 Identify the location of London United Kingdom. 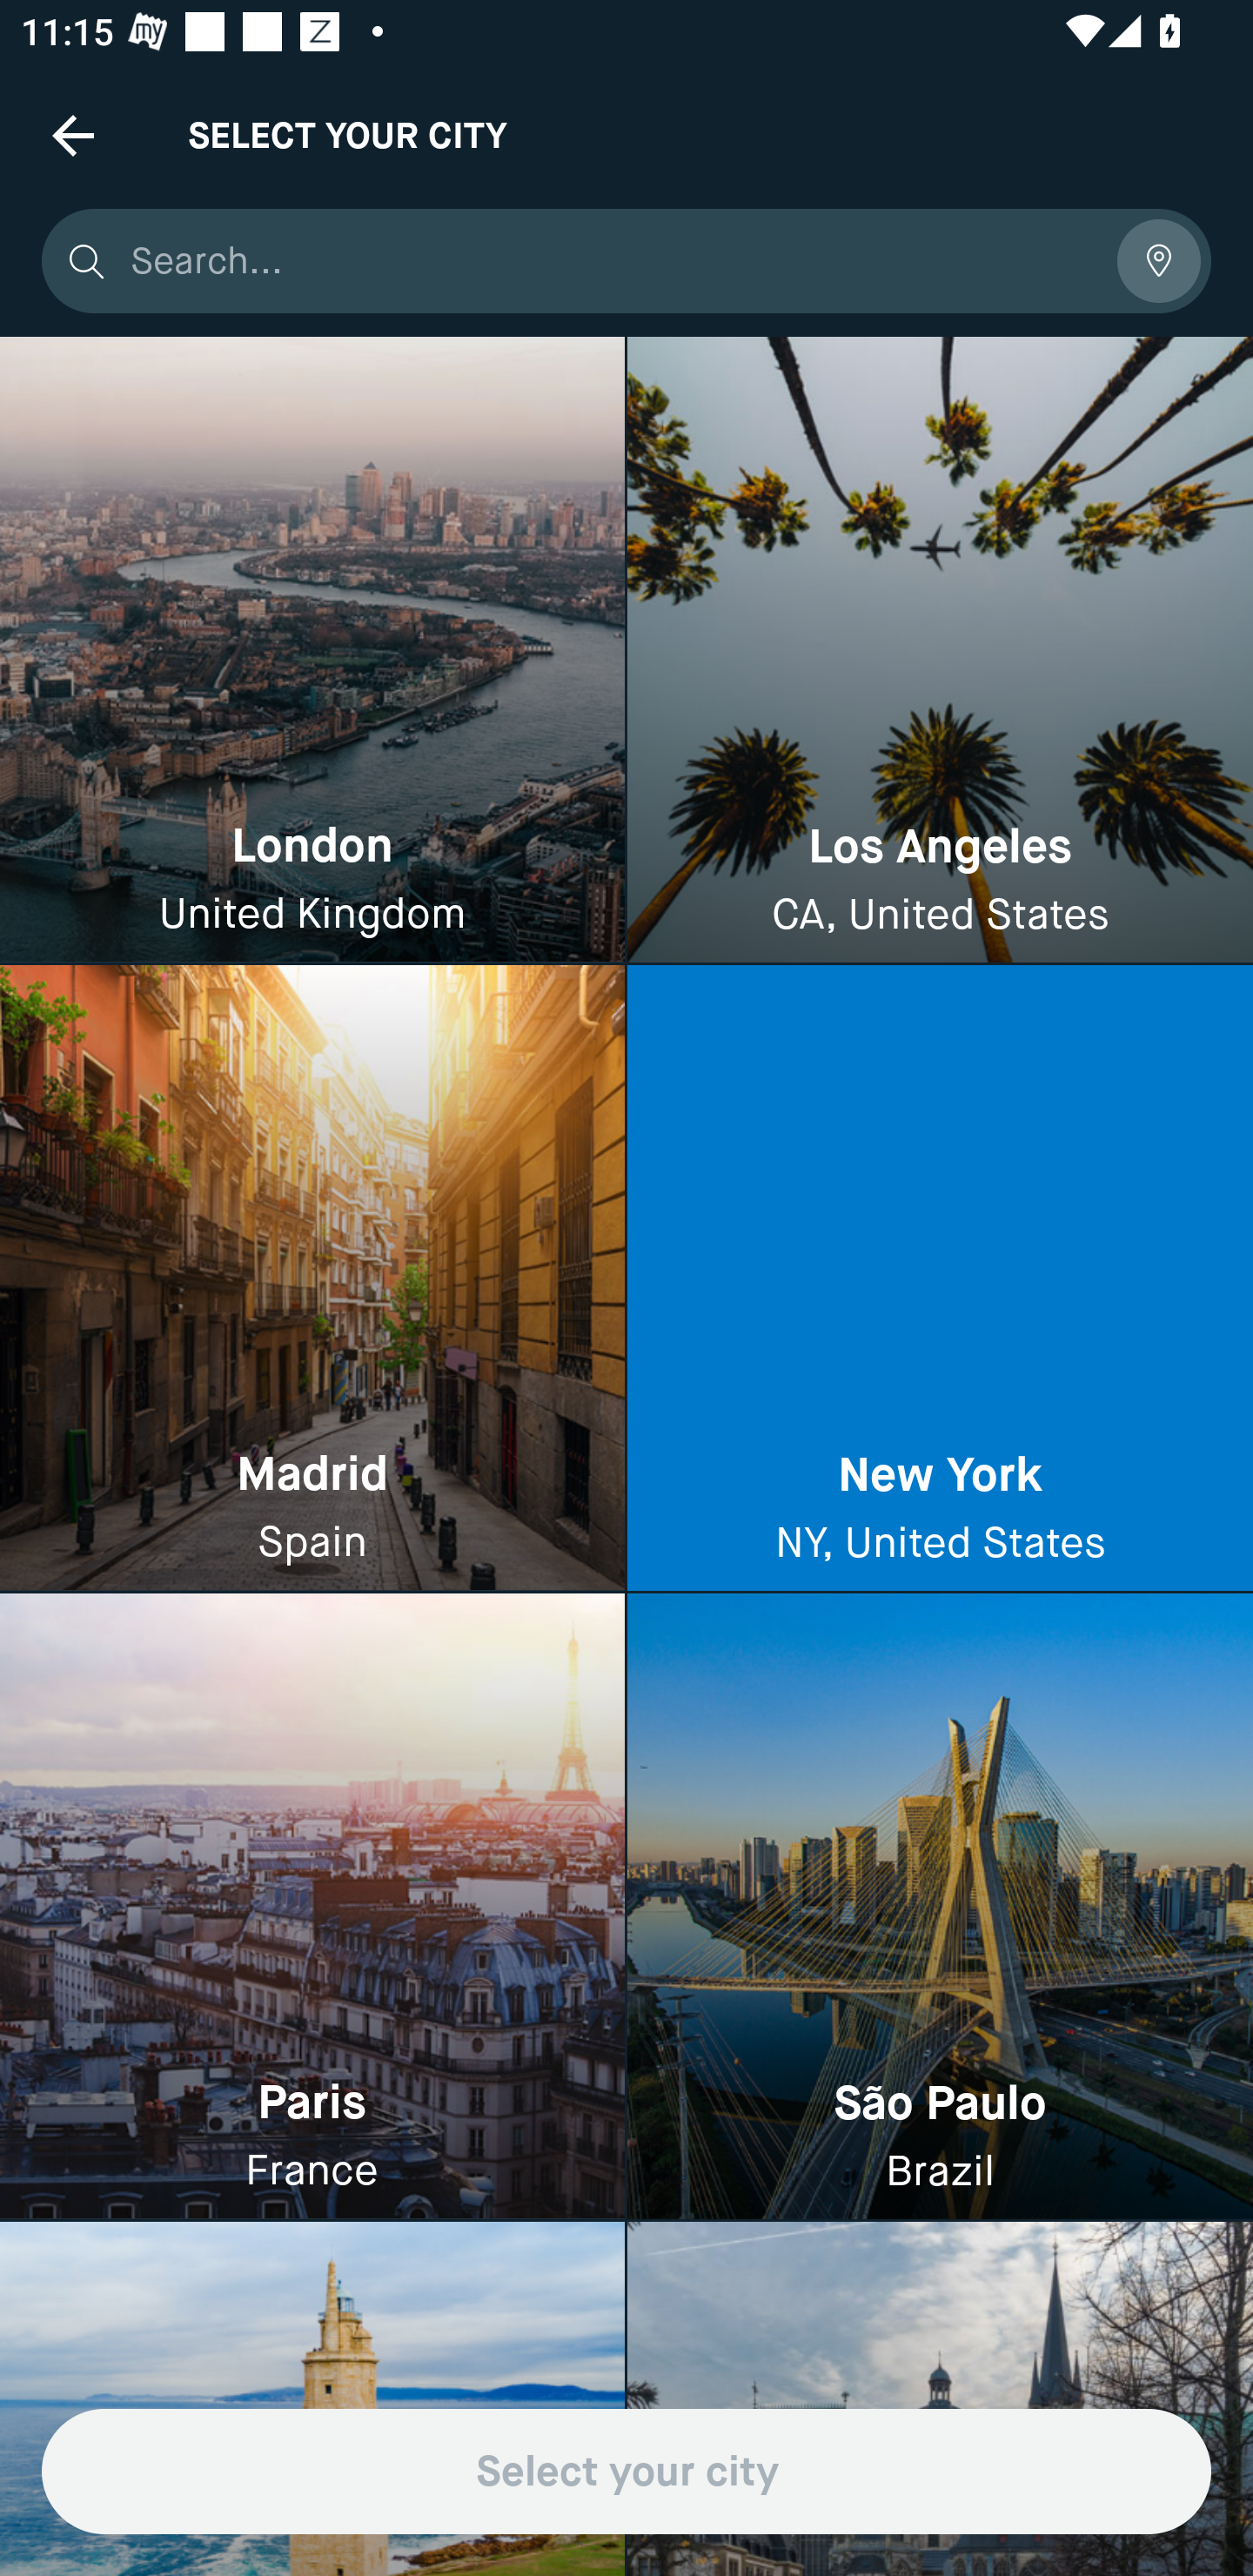
(312, 650).